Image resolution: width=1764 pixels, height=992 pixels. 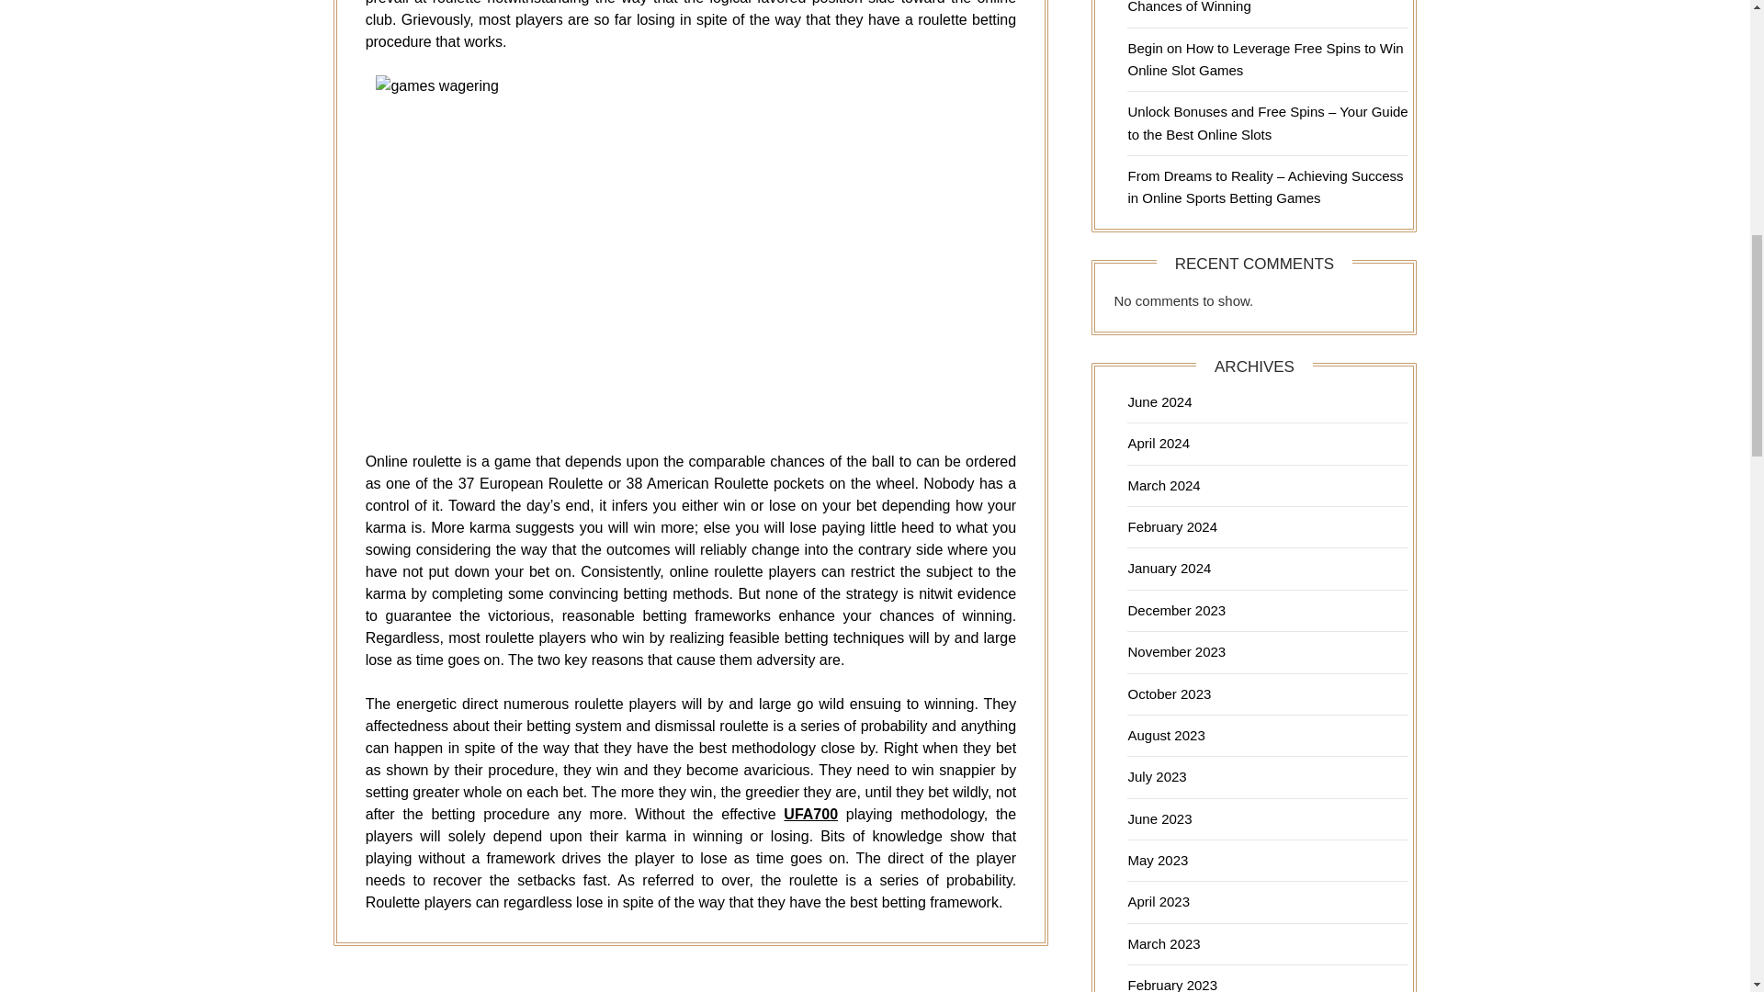 What do you see at coordinates (1156, 777) in the screenshot?
I see `July 2023` at bounding box center [1156, 777].